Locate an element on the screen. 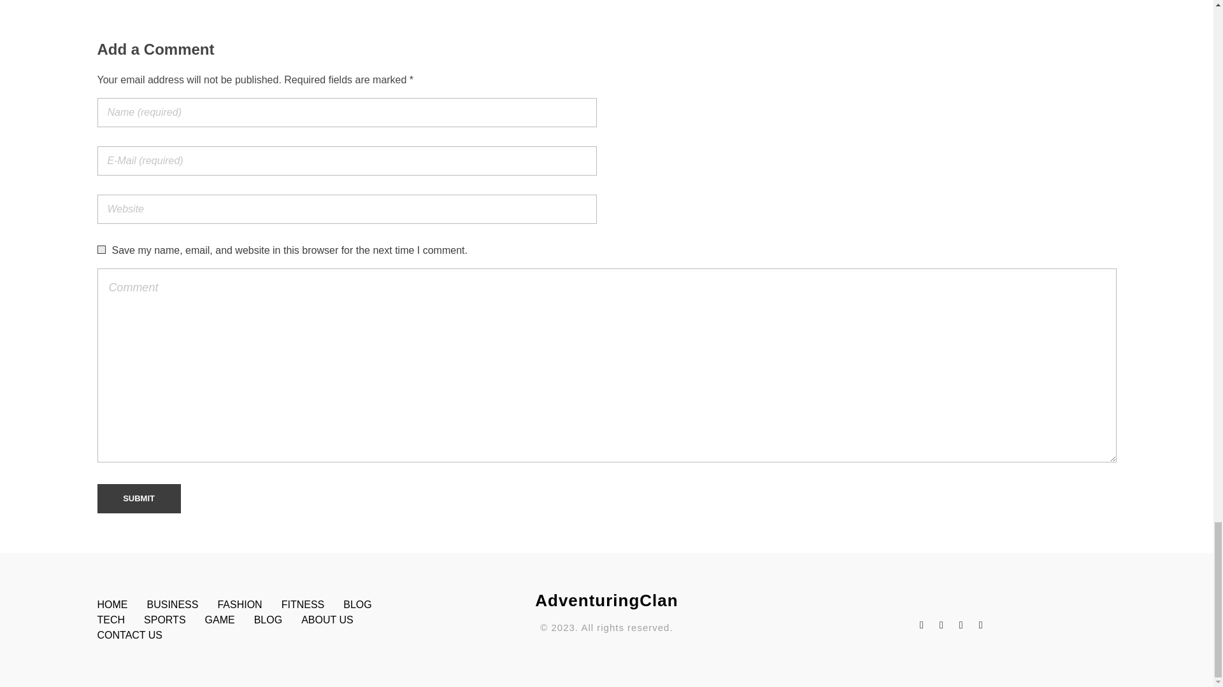 This screenshot has height=687, width=1223. yes is located at coordinates (101, 249).